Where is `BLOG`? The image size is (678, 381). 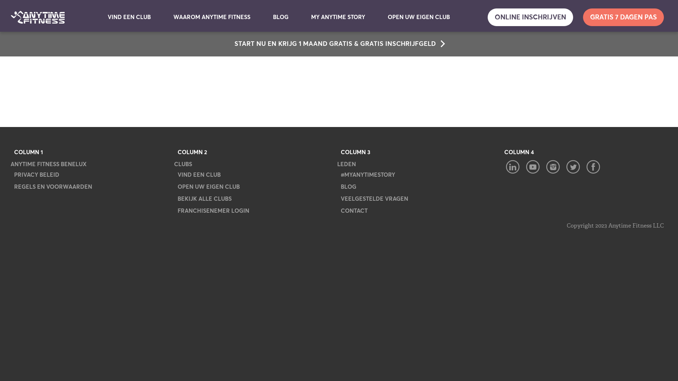
BLOG is located at coordinates (281, 17).